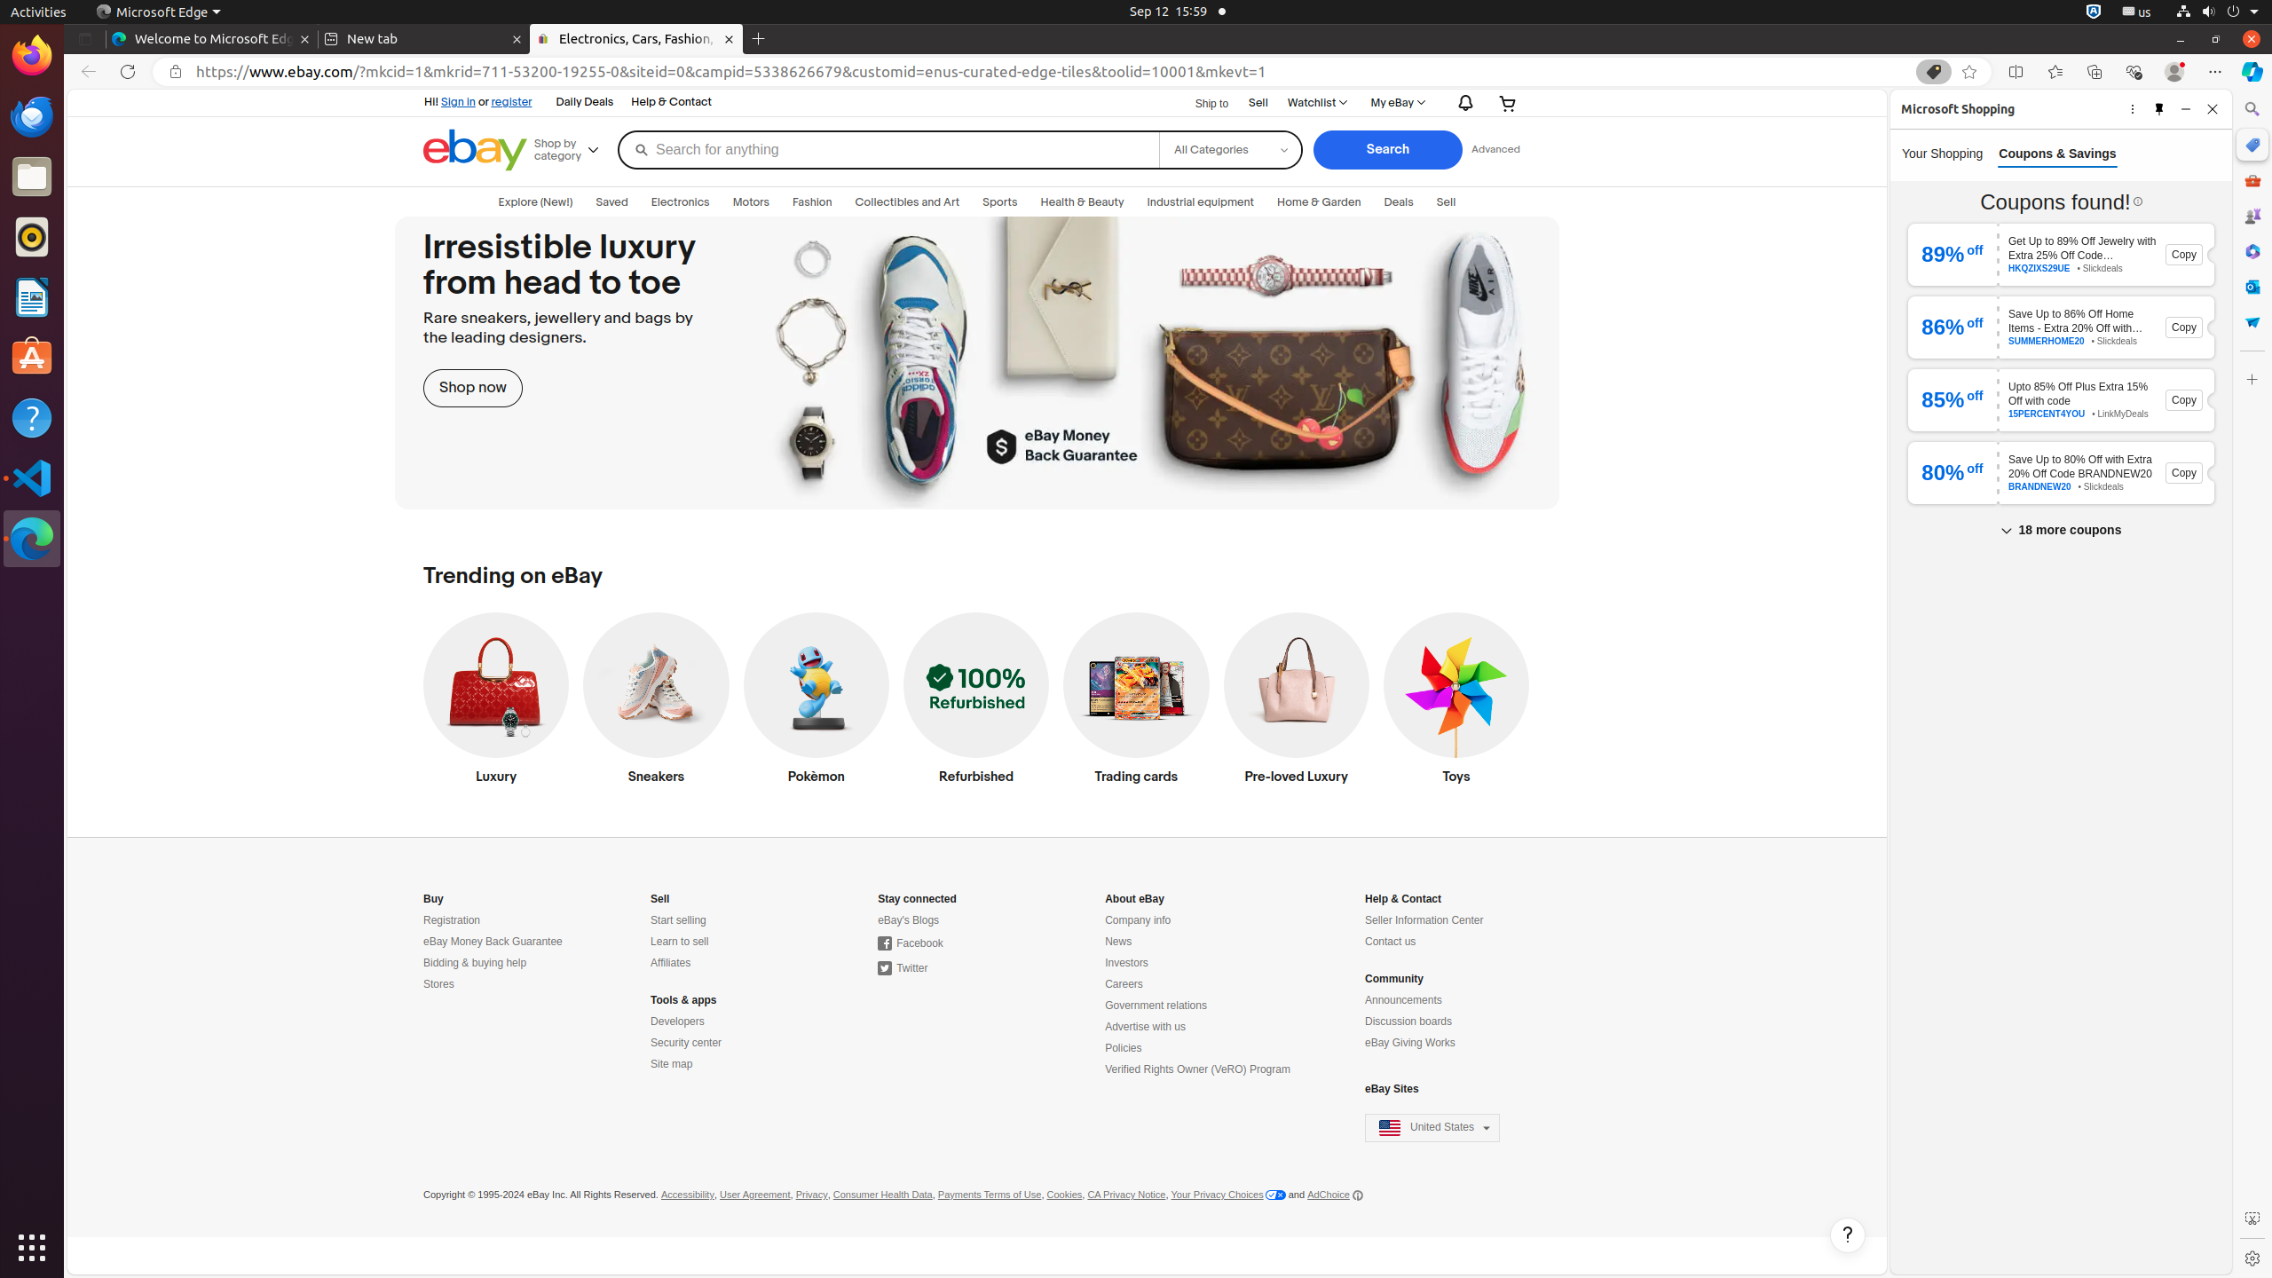  What do you see at coordinates (687, 1195) in the screenshot?
I see `Accessibility` at bounding box center [687, 1195].